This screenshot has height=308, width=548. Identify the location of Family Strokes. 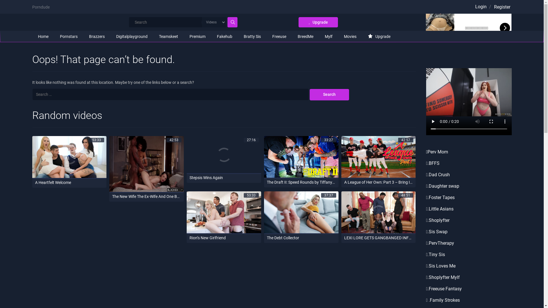
(445, 300).